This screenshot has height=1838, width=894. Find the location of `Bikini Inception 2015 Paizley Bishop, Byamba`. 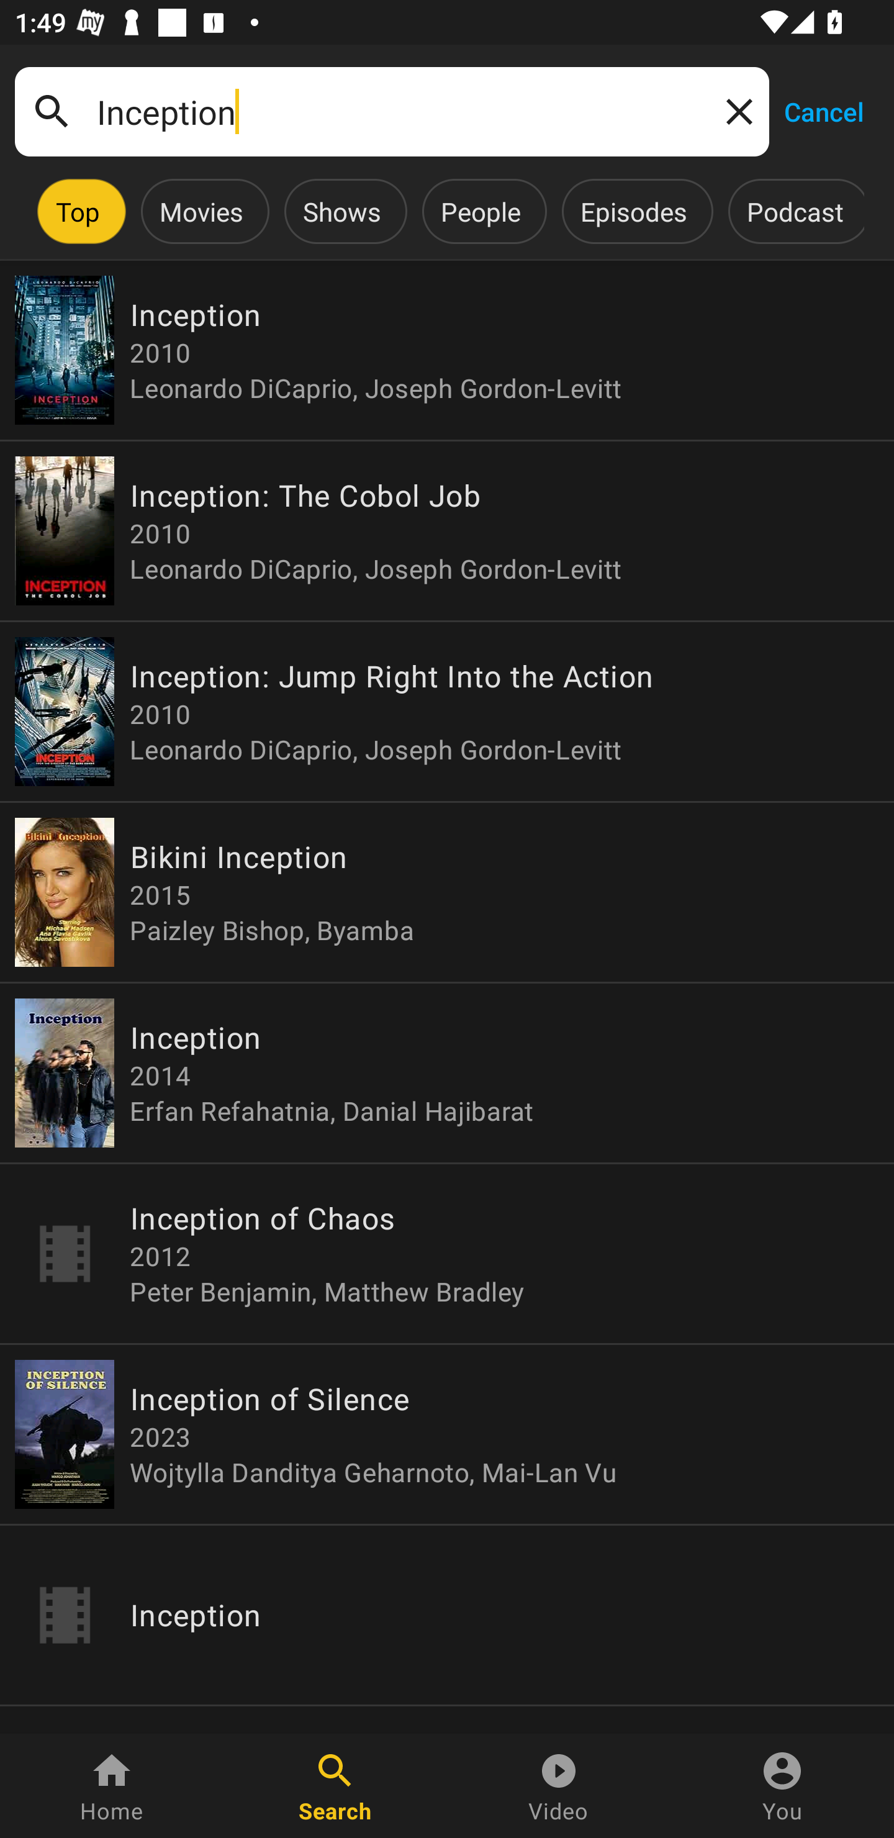

Bikini Inception 2015 Paizley Bishop, Byamba is located at coordinates (447, 892).